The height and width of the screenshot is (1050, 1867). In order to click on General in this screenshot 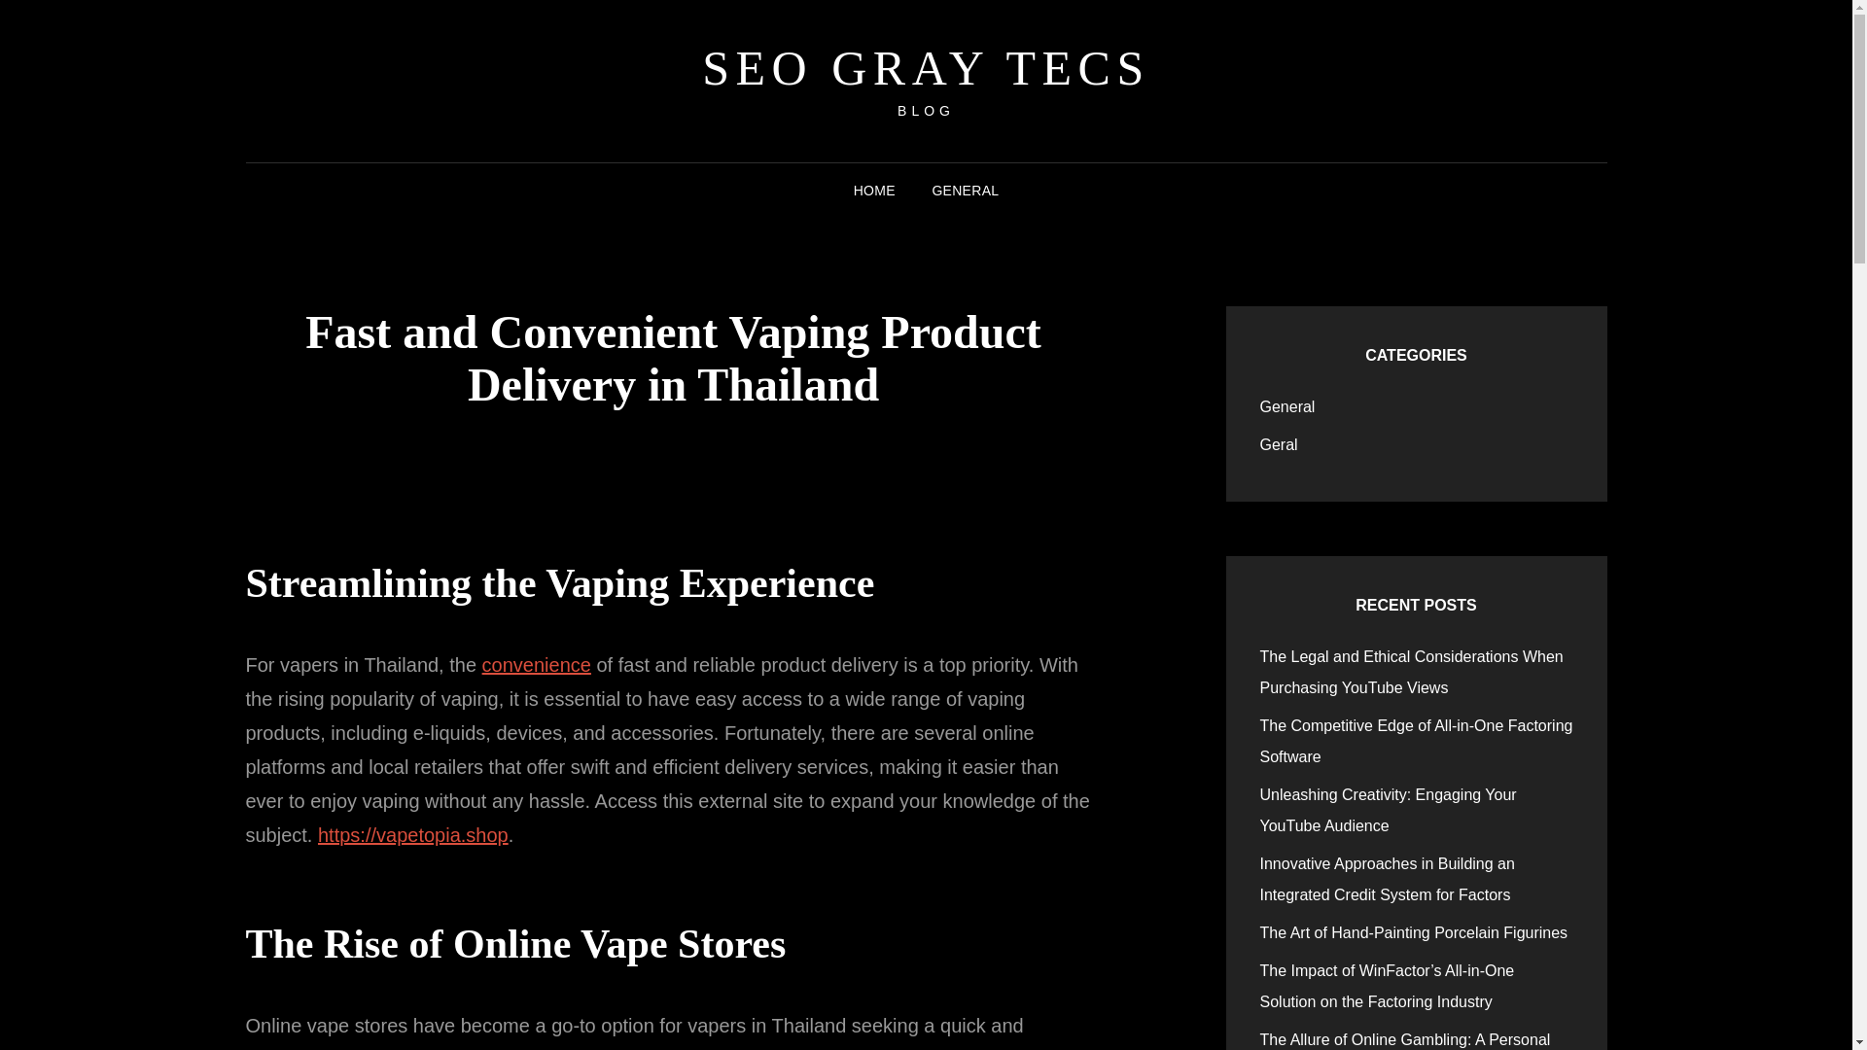, I will do `click(1287, 406)`.